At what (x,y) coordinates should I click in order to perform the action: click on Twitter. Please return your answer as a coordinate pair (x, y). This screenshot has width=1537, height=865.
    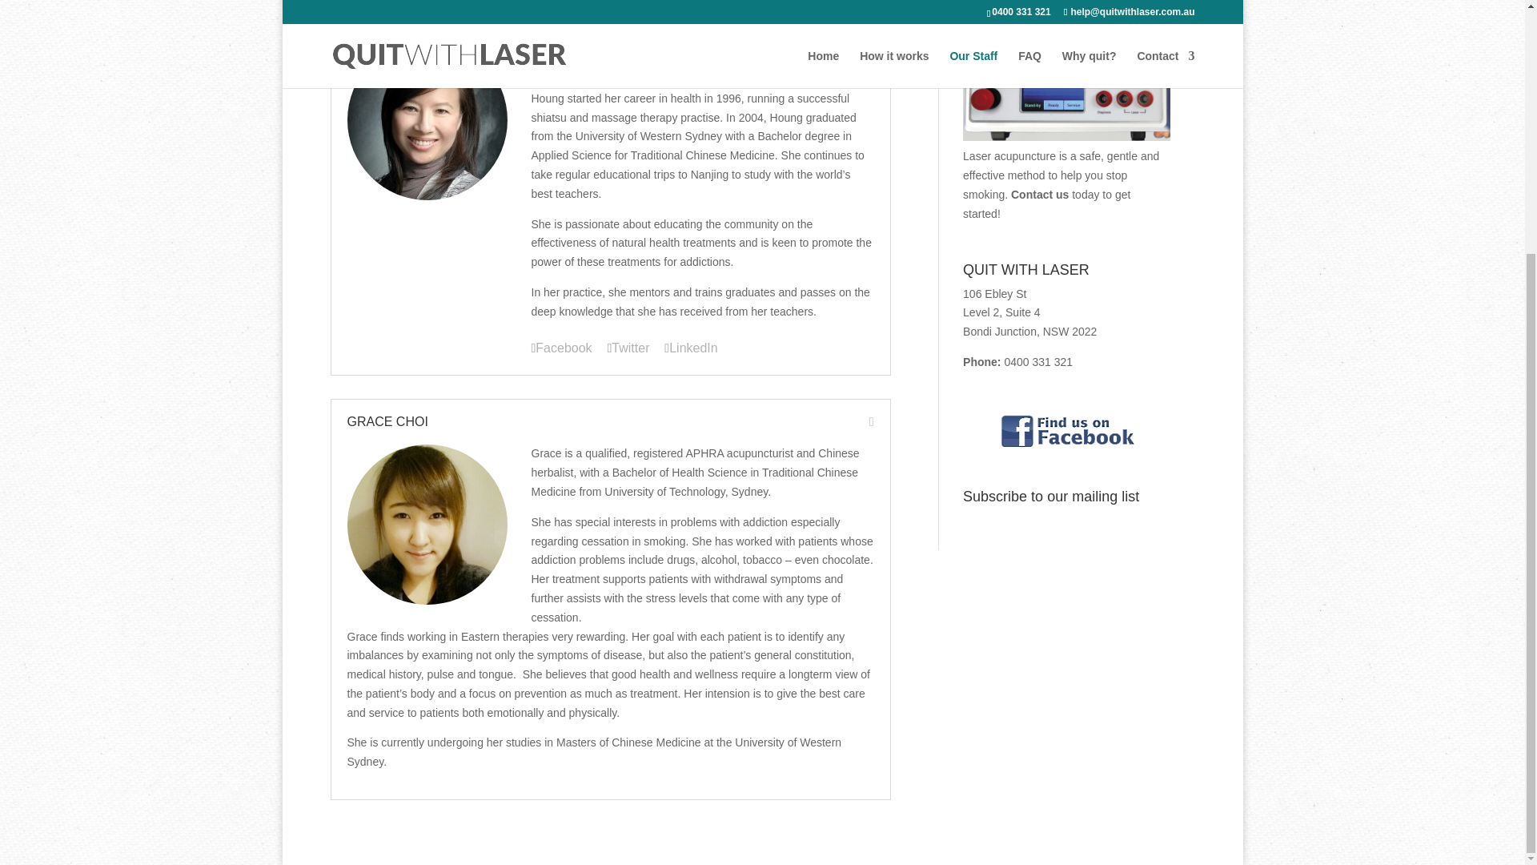
    Looking at the image, I should click on (628, 348).